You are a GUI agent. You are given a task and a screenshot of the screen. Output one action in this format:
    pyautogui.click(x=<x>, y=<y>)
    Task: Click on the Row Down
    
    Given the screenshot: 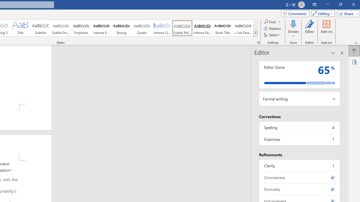 What is the action you would take?
    pyautogui.click(x=255, y=28)
    